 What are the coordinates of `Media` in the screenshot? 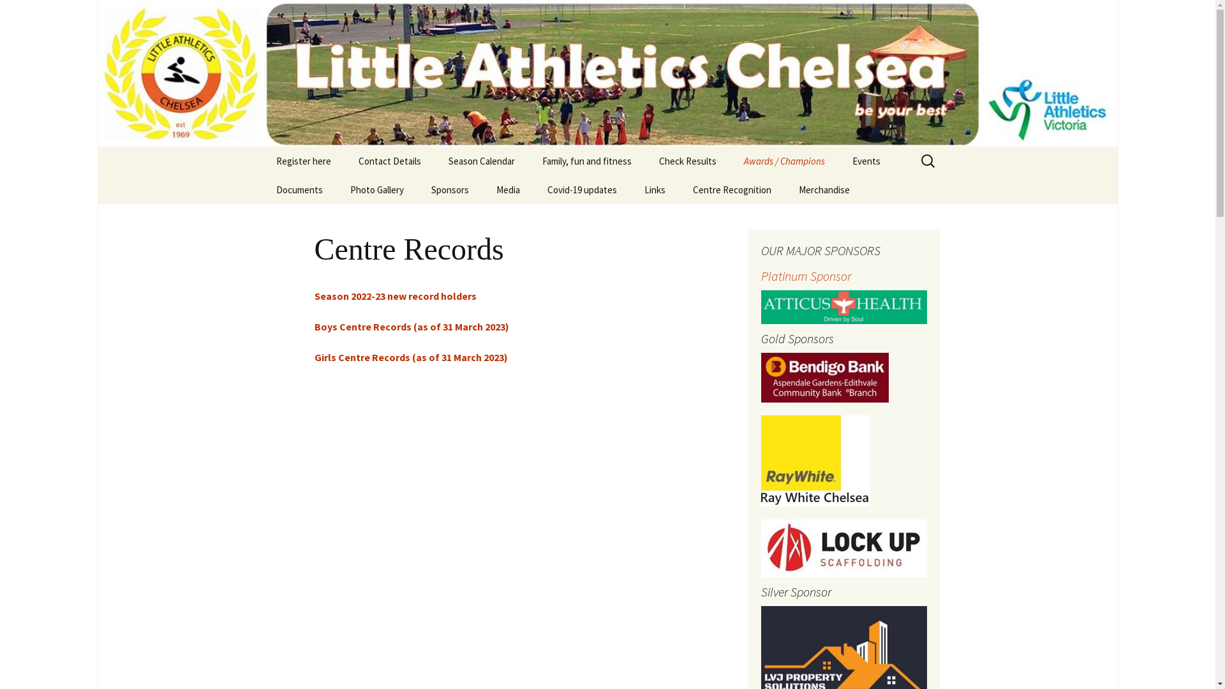 It's located at (508, 190).